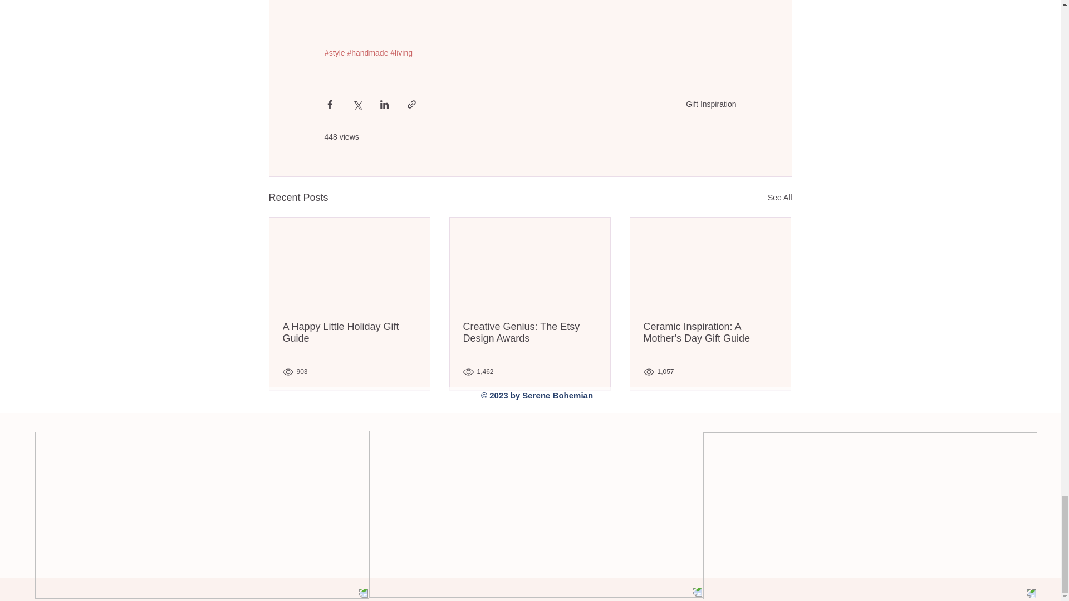 This screenshot has height=601, width=1069. I want to click on seamless border 3.png, so click(202, 515).